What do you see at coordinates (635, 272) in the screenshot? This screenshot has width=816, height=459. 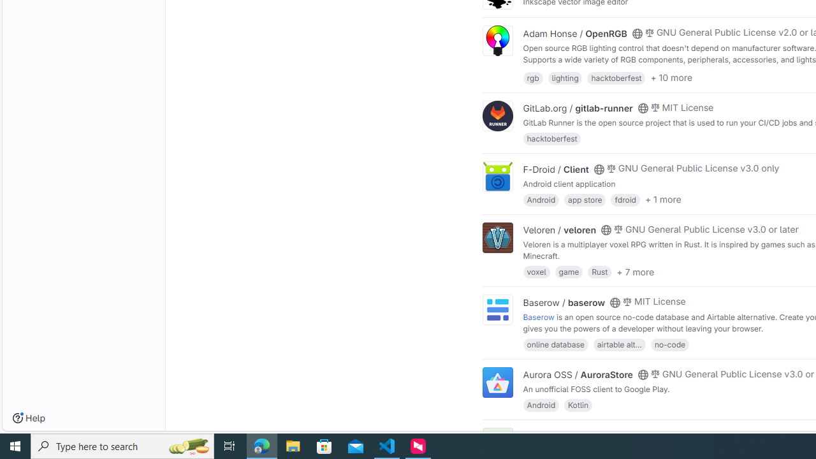 I see `+ 7 more` at bounding box center [635, 272].